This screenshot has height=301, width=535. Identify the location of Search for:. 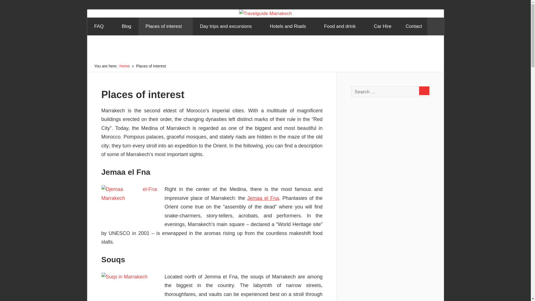
(393, 91).